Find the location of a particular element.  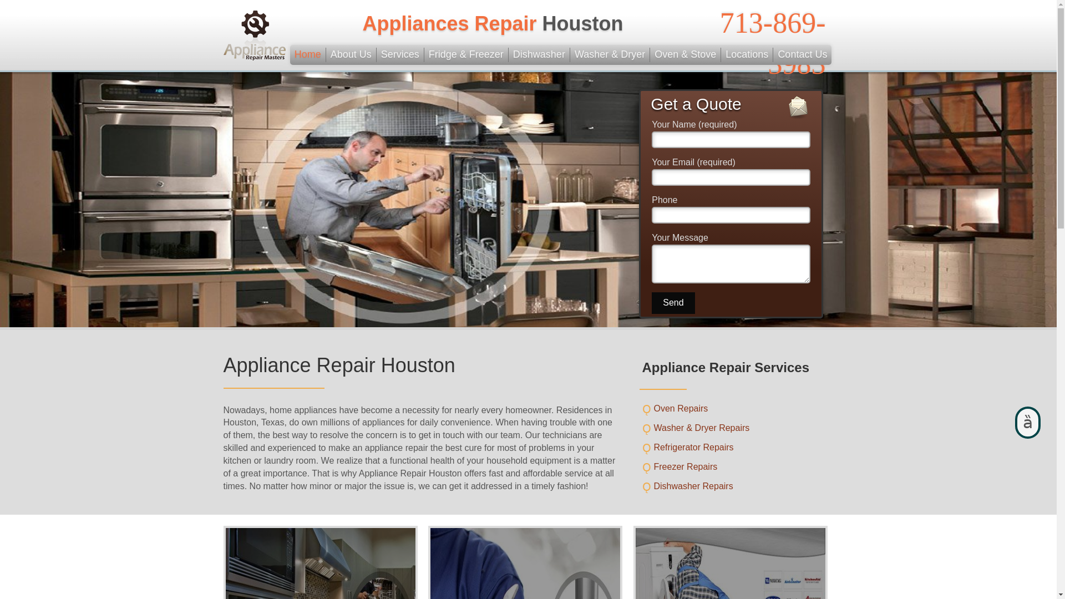

713-869-3983 is located at coordinates (773, 43).